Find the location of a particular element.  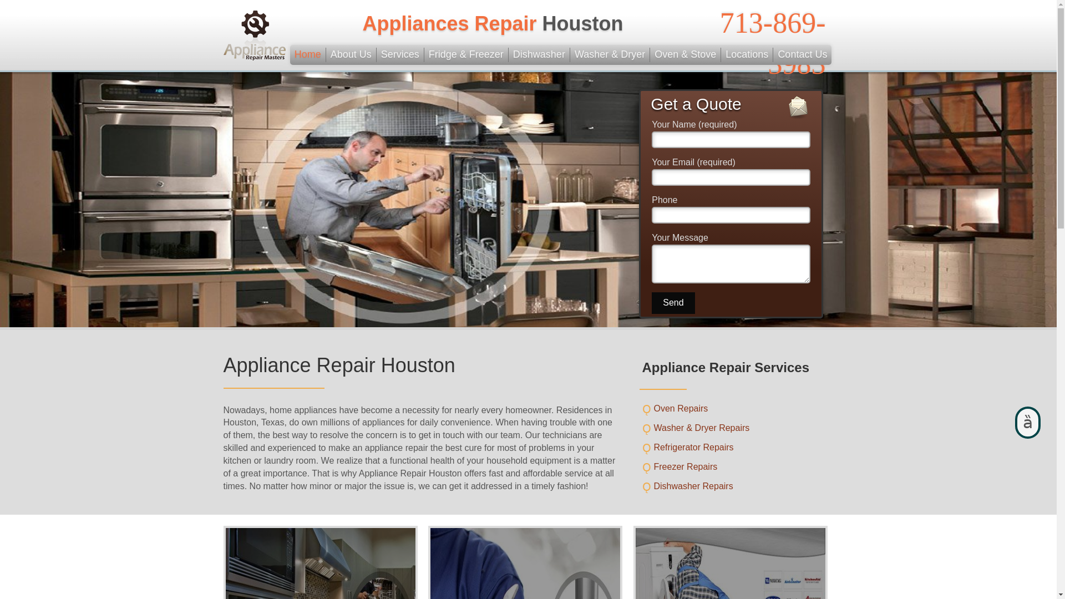

713-869-3983 is located at coordinates (773, 43).